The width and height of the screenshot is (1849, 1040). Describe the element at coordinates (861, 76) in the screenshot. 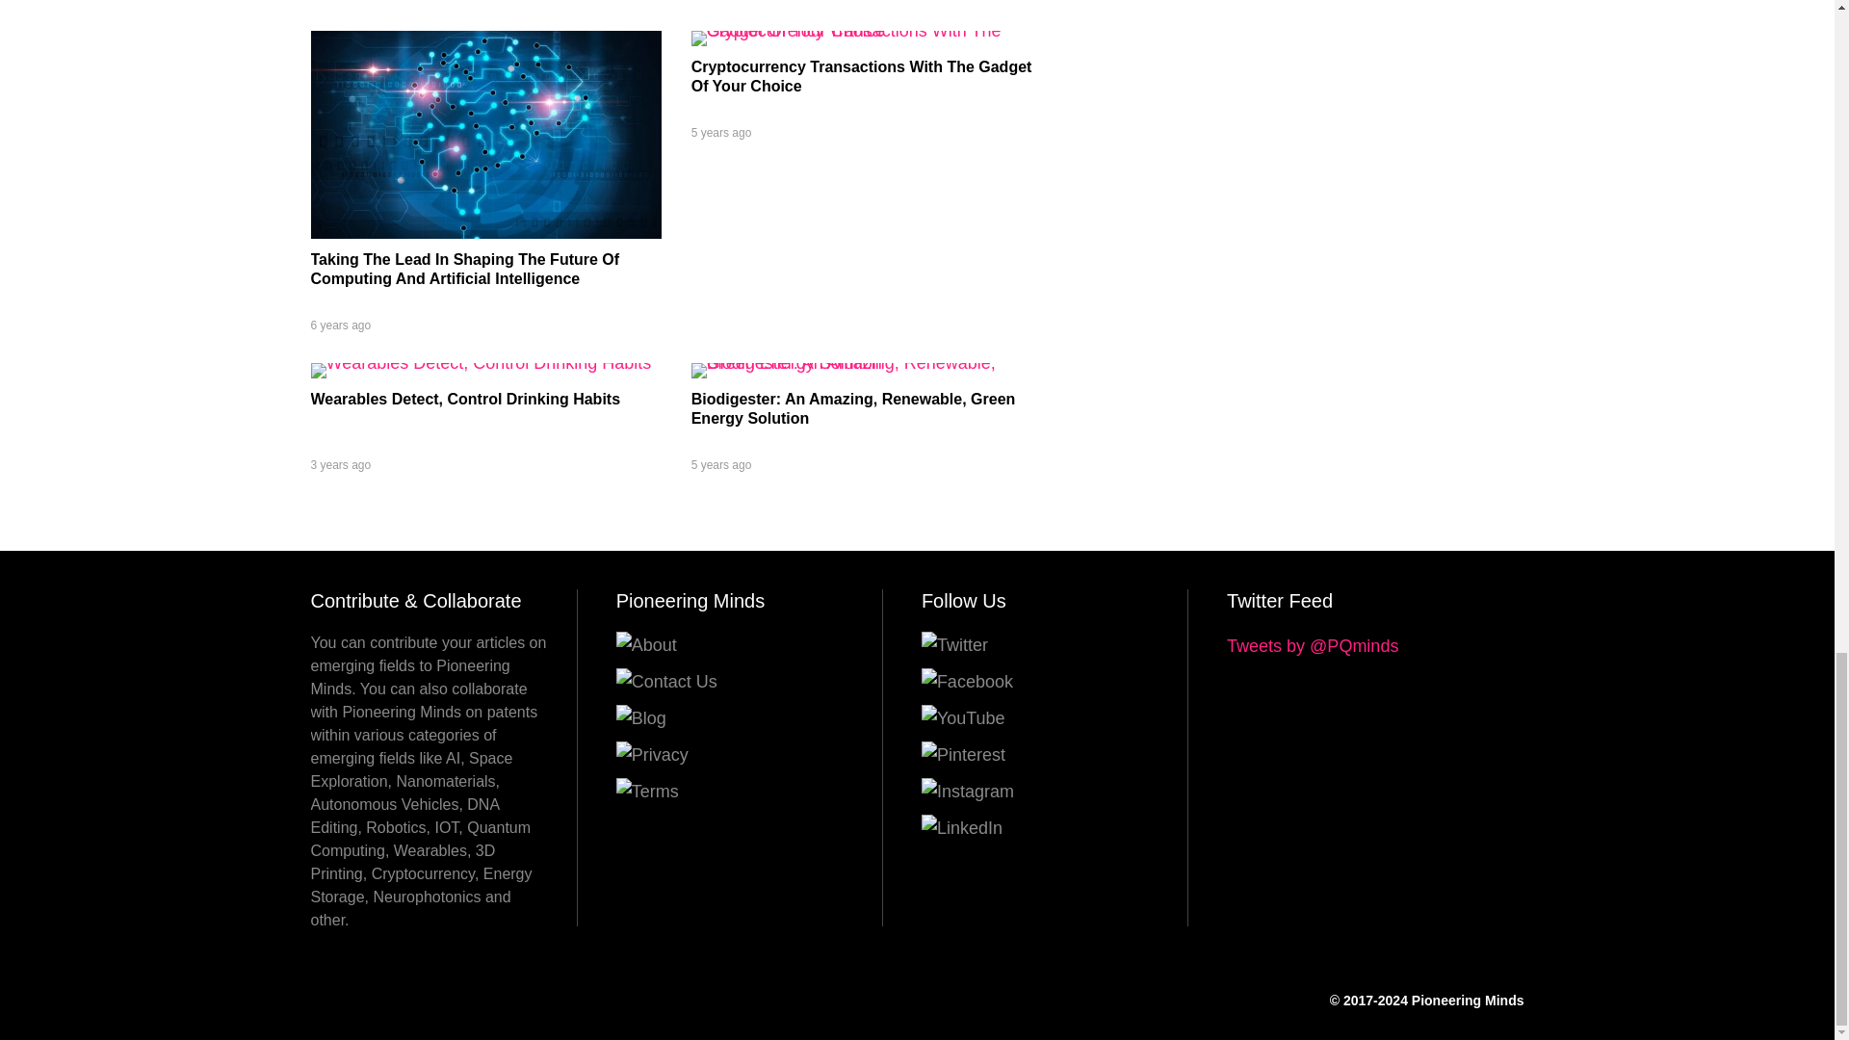

I see `Cryptocurrency Transactions With The Gadget Of Your Choice` at that location.